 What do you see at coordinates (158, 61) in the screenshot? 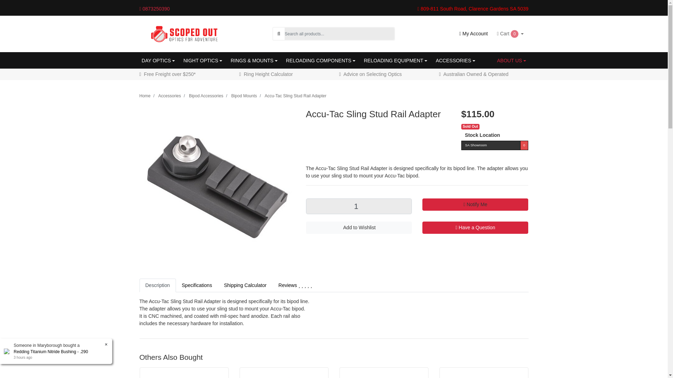
I see `DAY OPTICS` at bounding box center [158, 61].